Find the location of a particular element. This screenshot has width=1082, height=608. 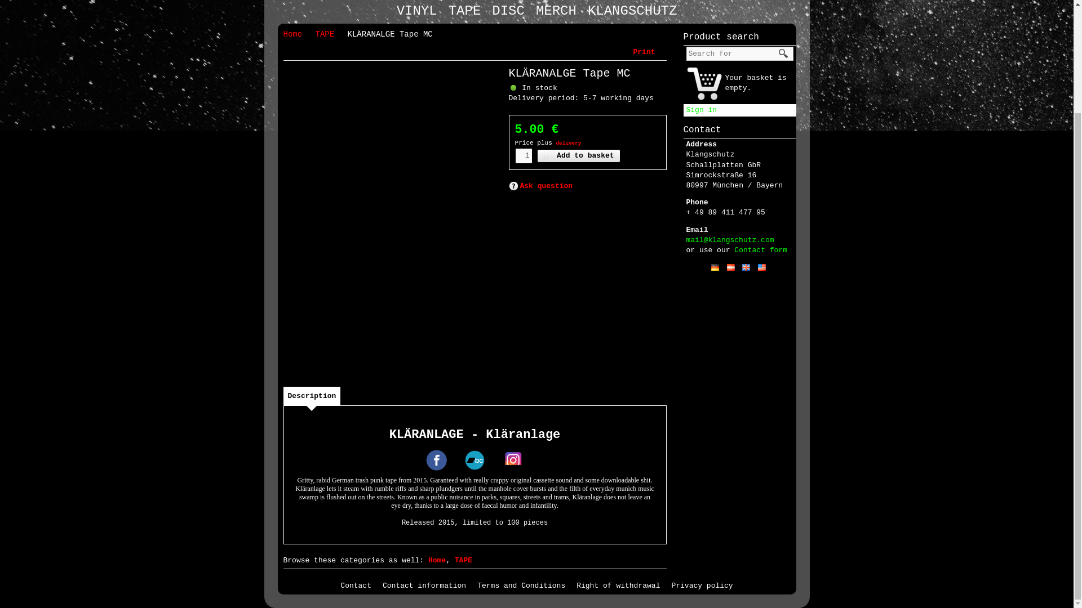

Privacy policy is located at coordinates (704, 585).